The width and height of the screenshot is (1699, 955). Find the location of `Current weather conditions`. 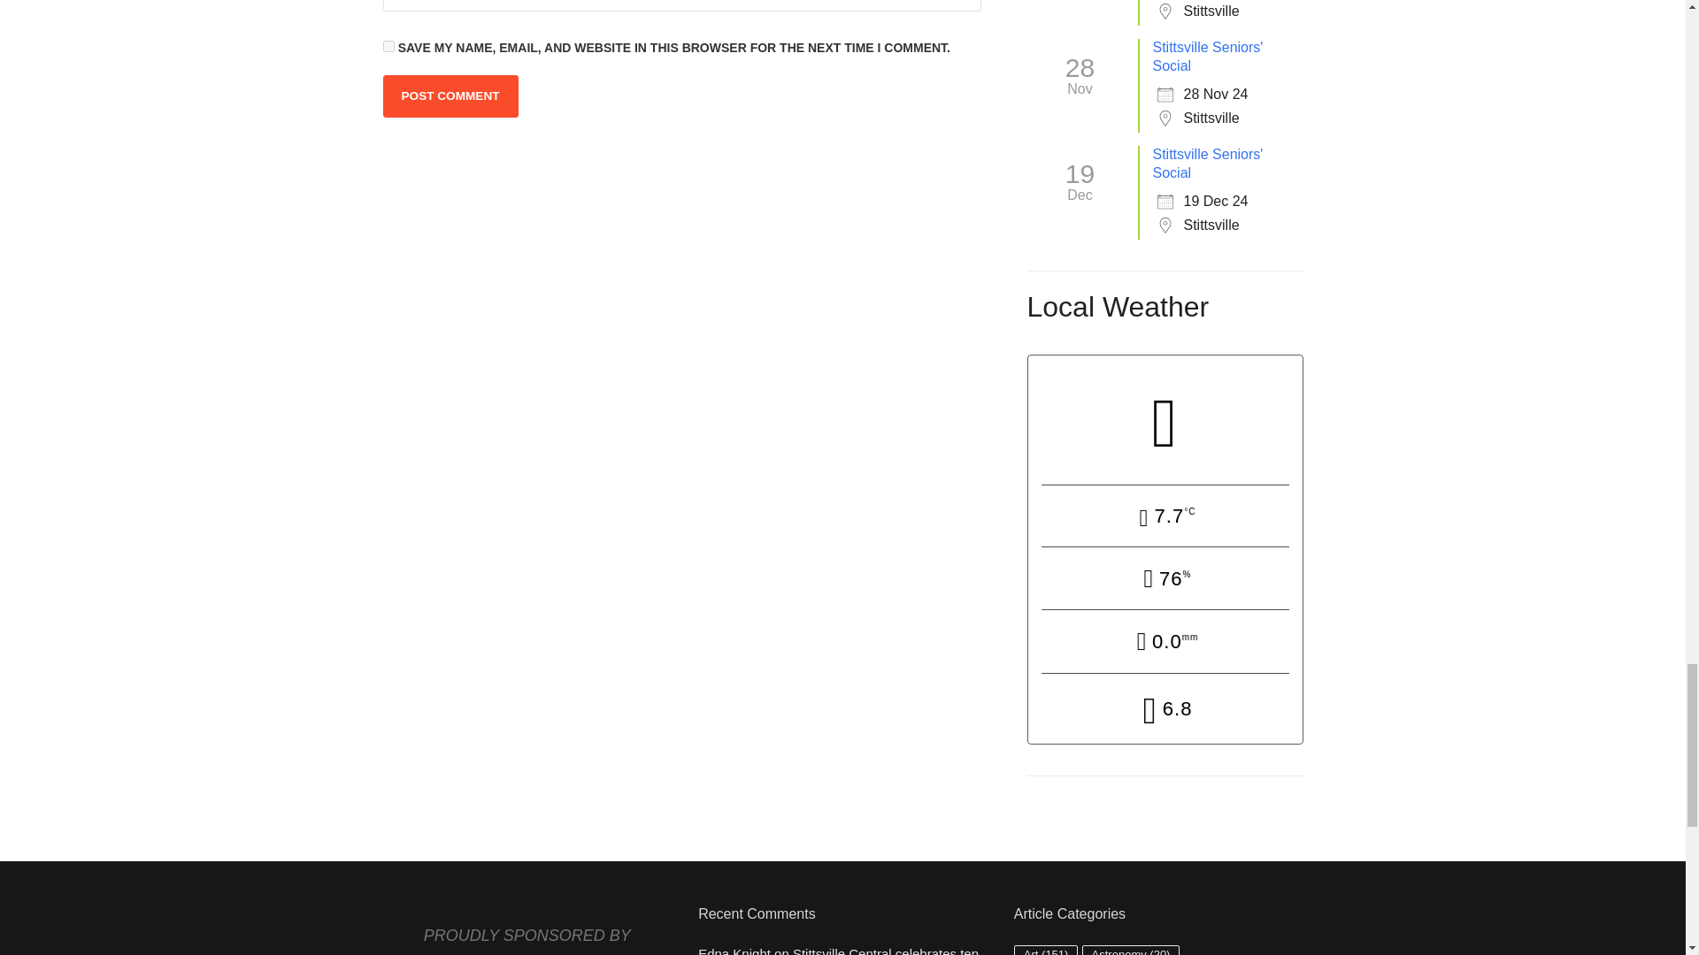

Current weather conditions is located at coordinates (1165, 419).